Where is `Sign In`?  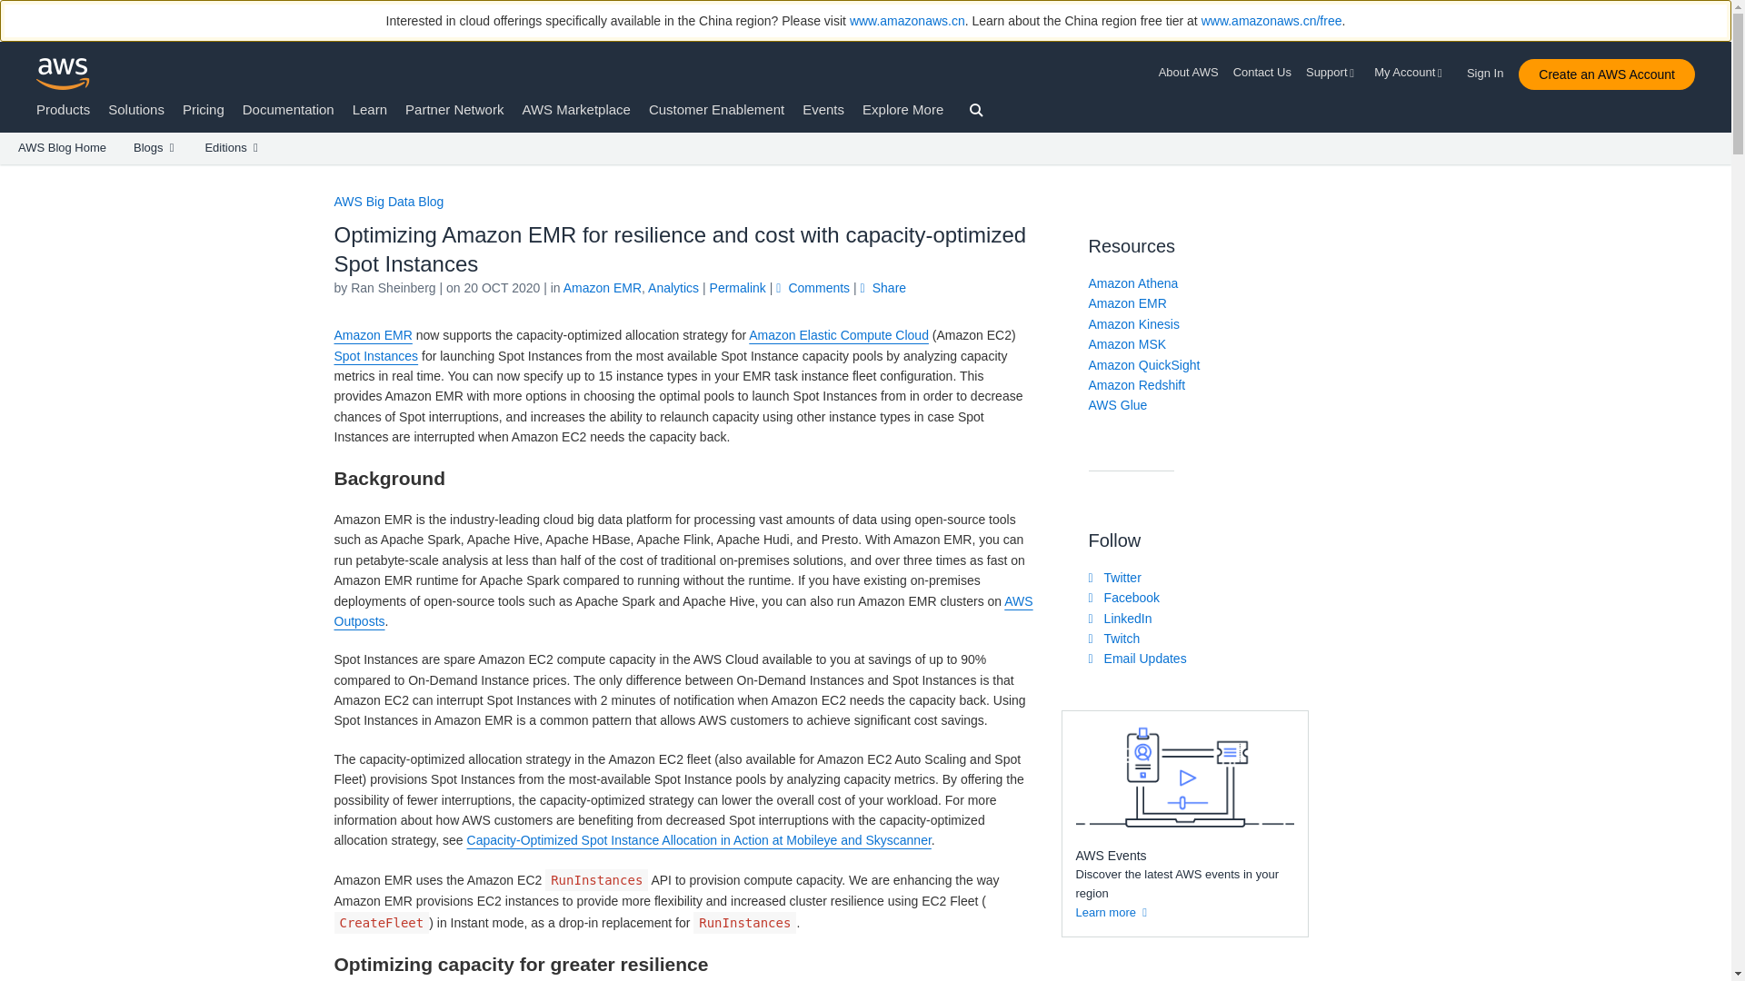 Sign In is located at coordinates (1491, 69).